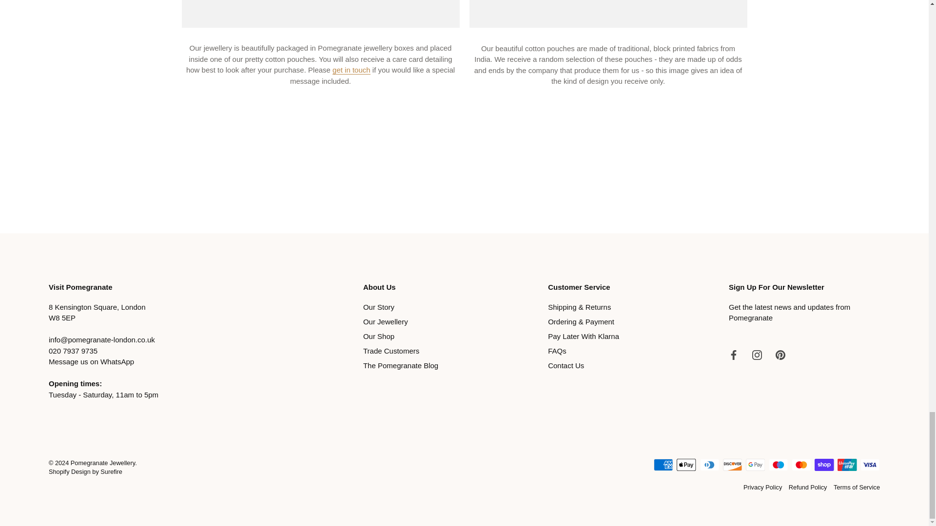  What do you see at coordinates (847, 465) in the screenshot?
I see `Union Pay` at bounding box center [847, 465].